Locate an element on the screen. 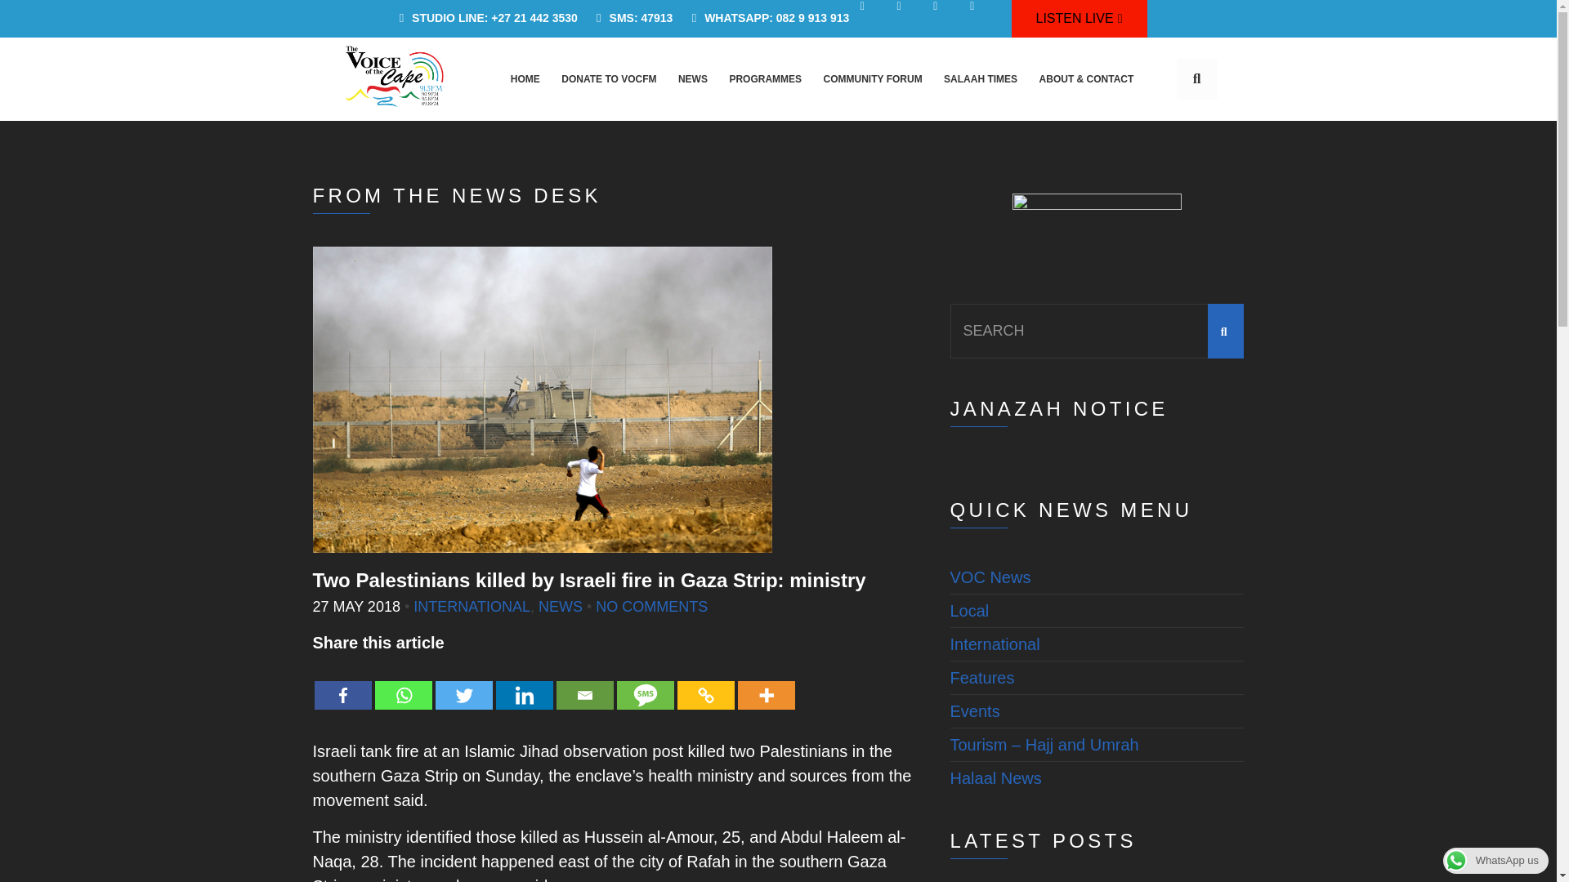 The height and width of the screenshot is (882, 1569). Copy Link is located at coordinates (704, 683).